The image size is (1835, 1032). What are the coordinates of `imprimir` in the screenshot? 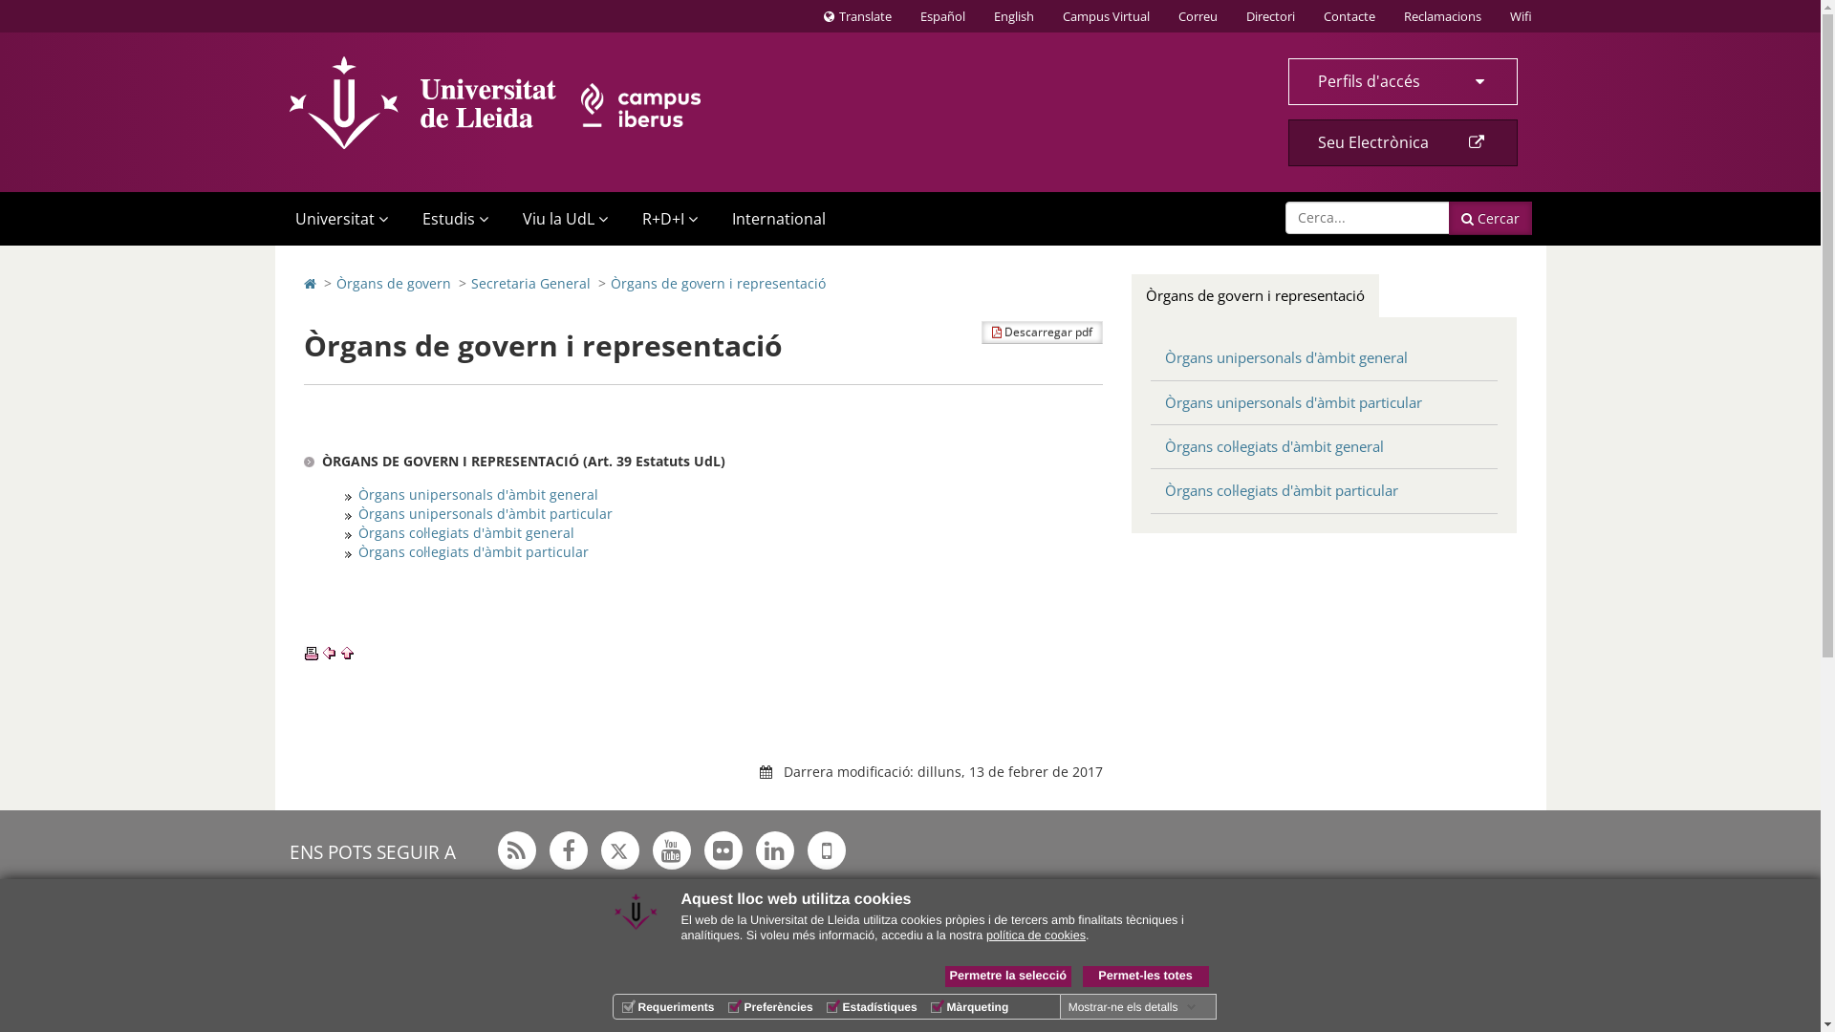 It's located at (312, 654).